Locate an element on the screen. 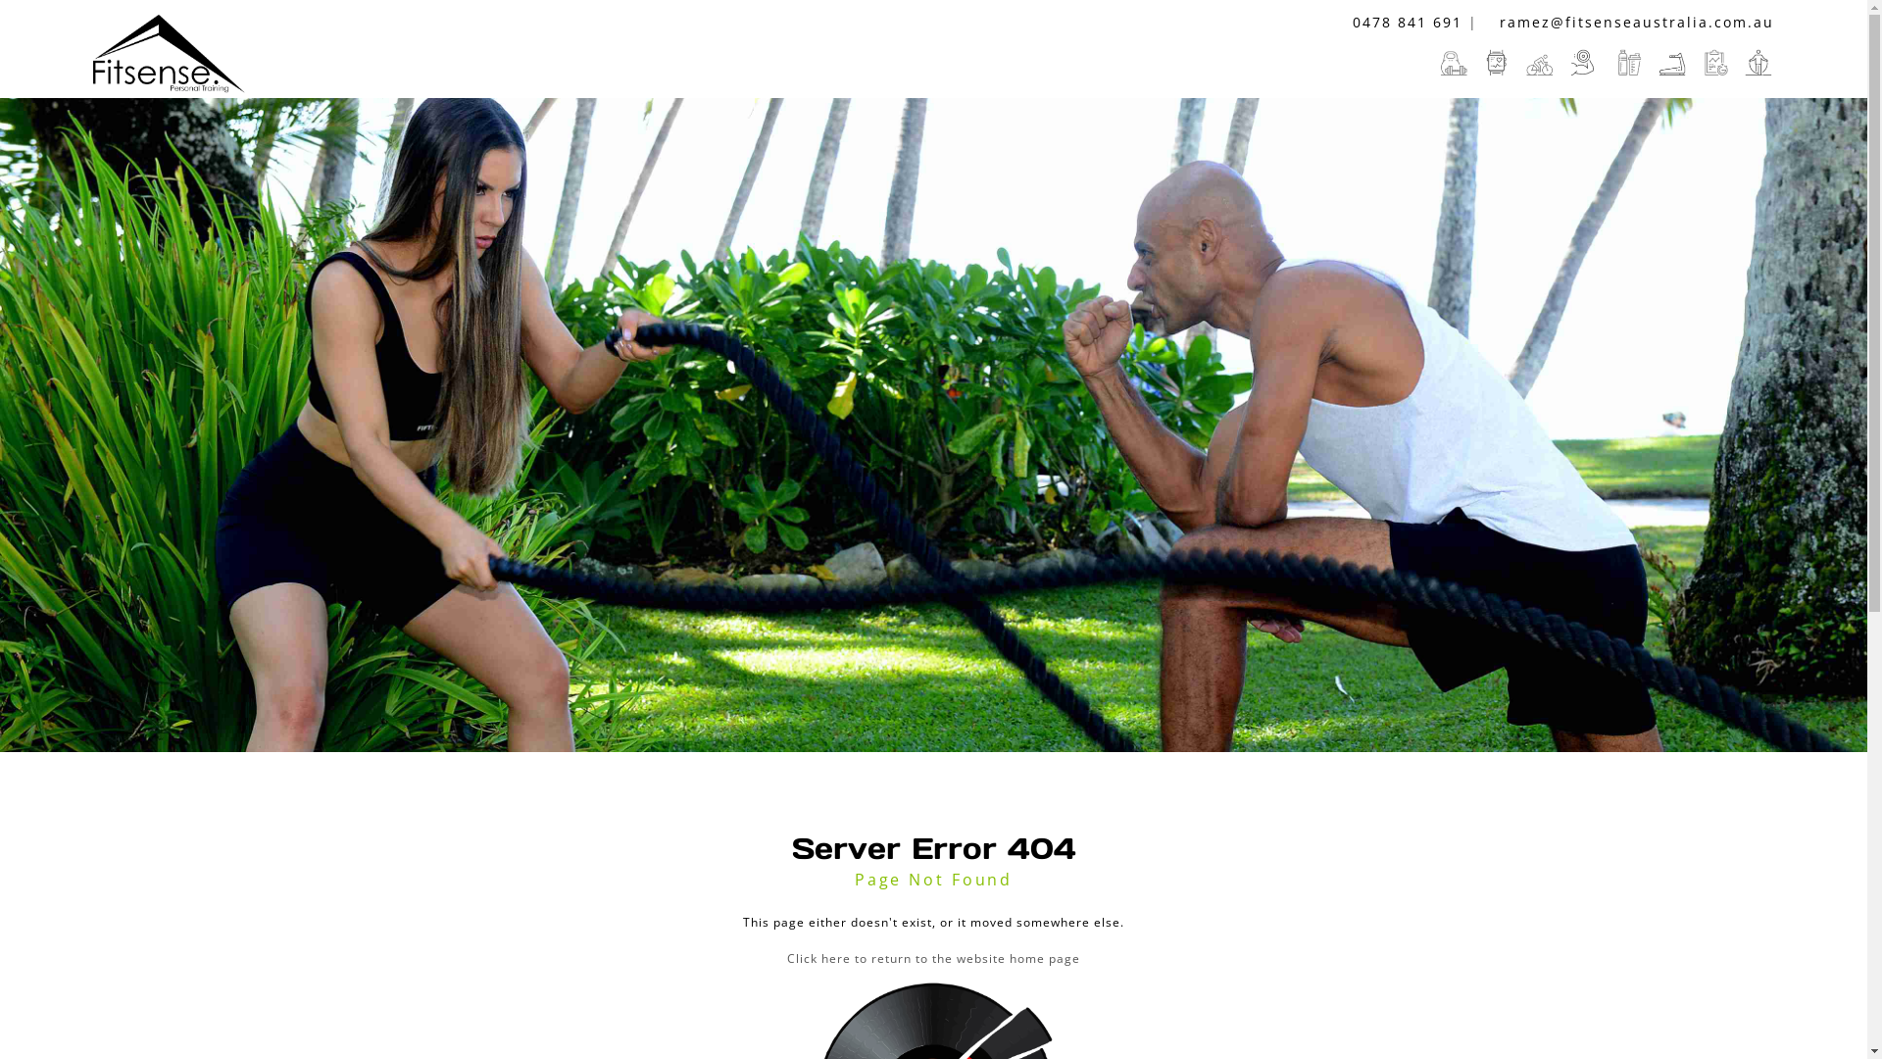 The height and width of the screenshot is (1059, 1882). Click here to return to the website home page is located at coordinates (933, 959).